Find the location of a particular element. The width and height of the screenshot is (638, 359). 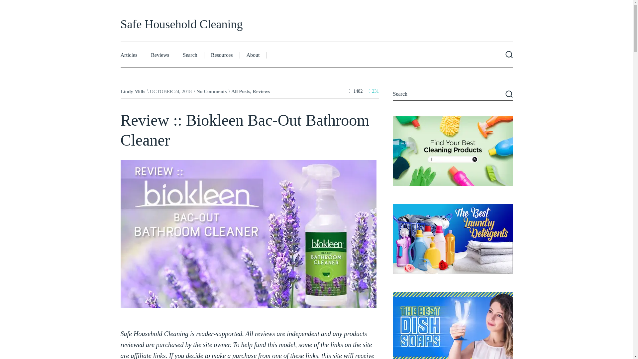

Articles is located at coordinates (132, 55).